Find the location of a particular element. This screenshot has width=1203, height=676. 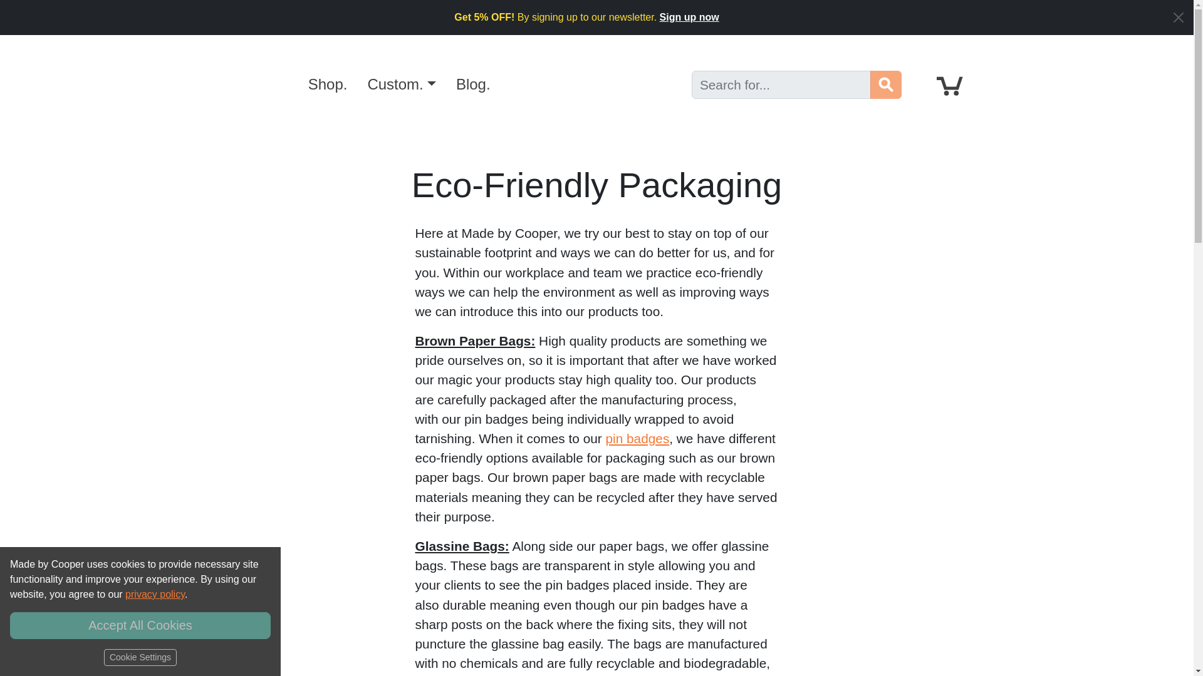

Search is located at coordinates (885, 84).